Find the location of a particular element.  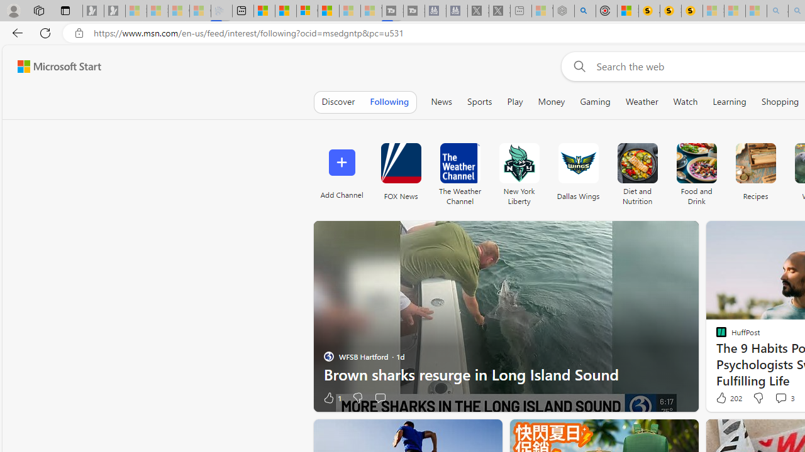

New York Liberty is located at coordinates (519, 163).